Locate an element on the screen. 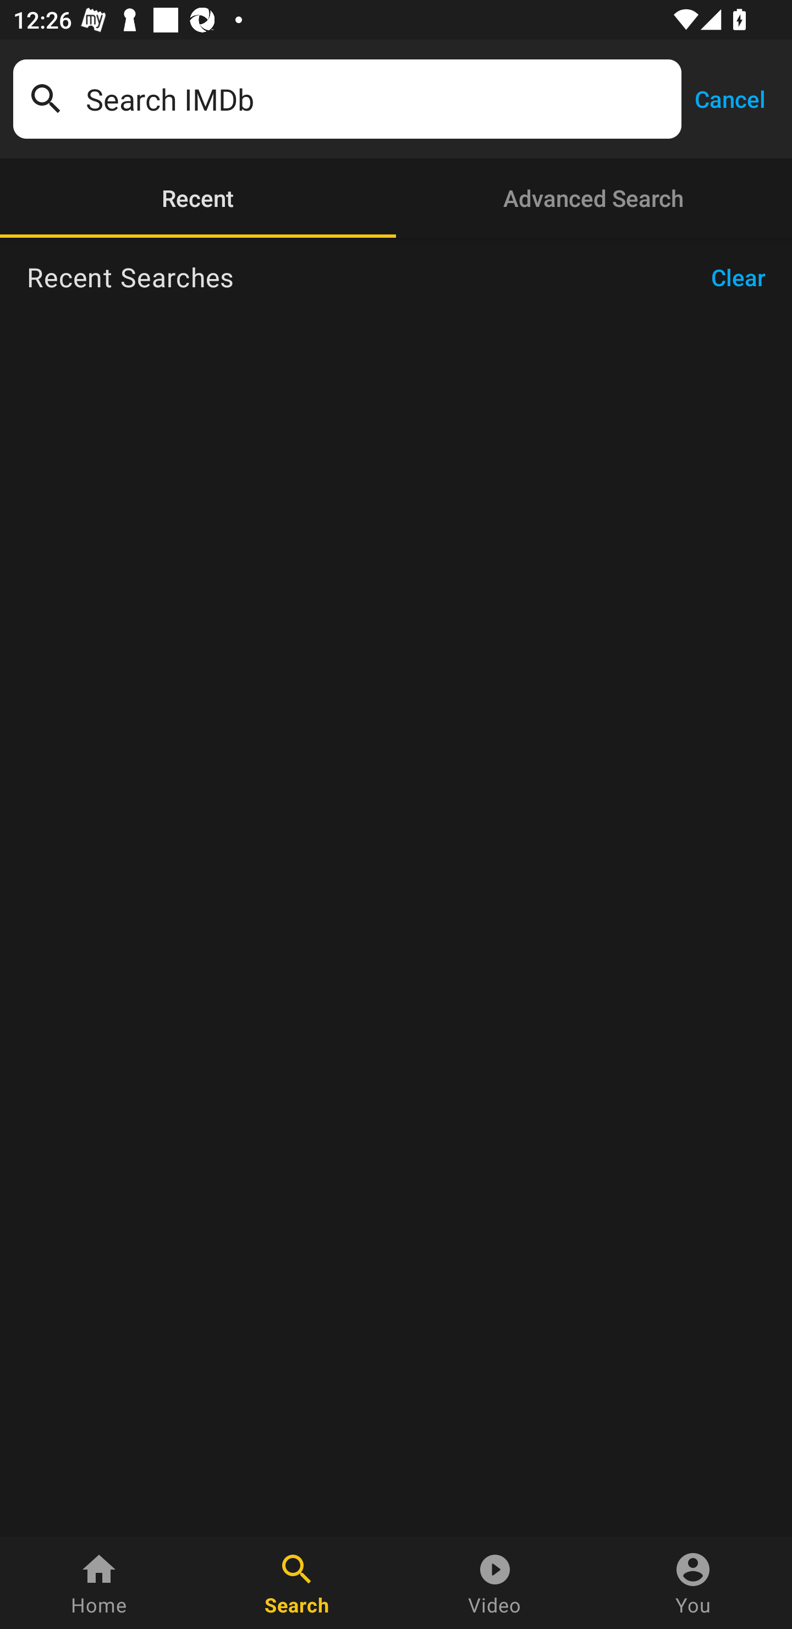 The height and width of the screenshot is (1629, 792). Video is located at coordinates (495, 1583).